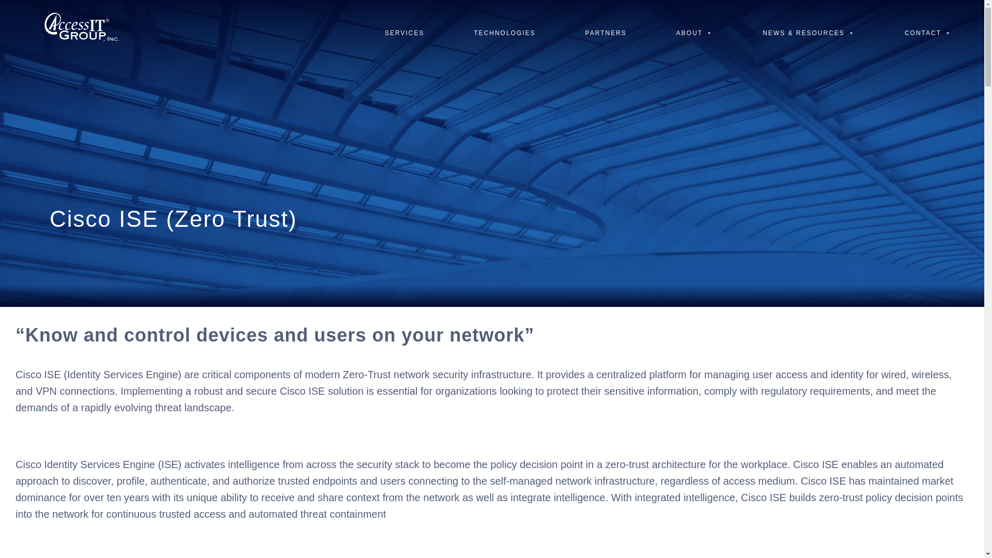 The height and width of the screenshot is (558, 992). Describe the element at coordinates (404, 32) in the screenshot. I see `SERVICES` at that location.